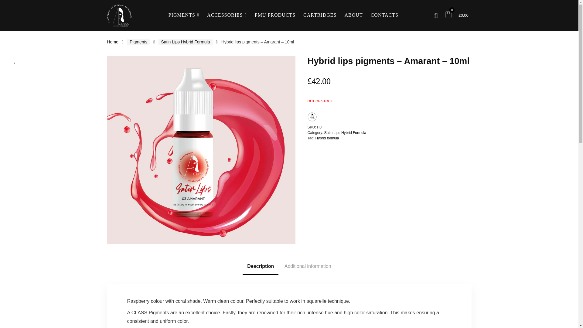 The image size is (583, 328). What do you see at coordinates (112, 42) in the screenshot?
I see `Home` at bounding box center [112, 42].